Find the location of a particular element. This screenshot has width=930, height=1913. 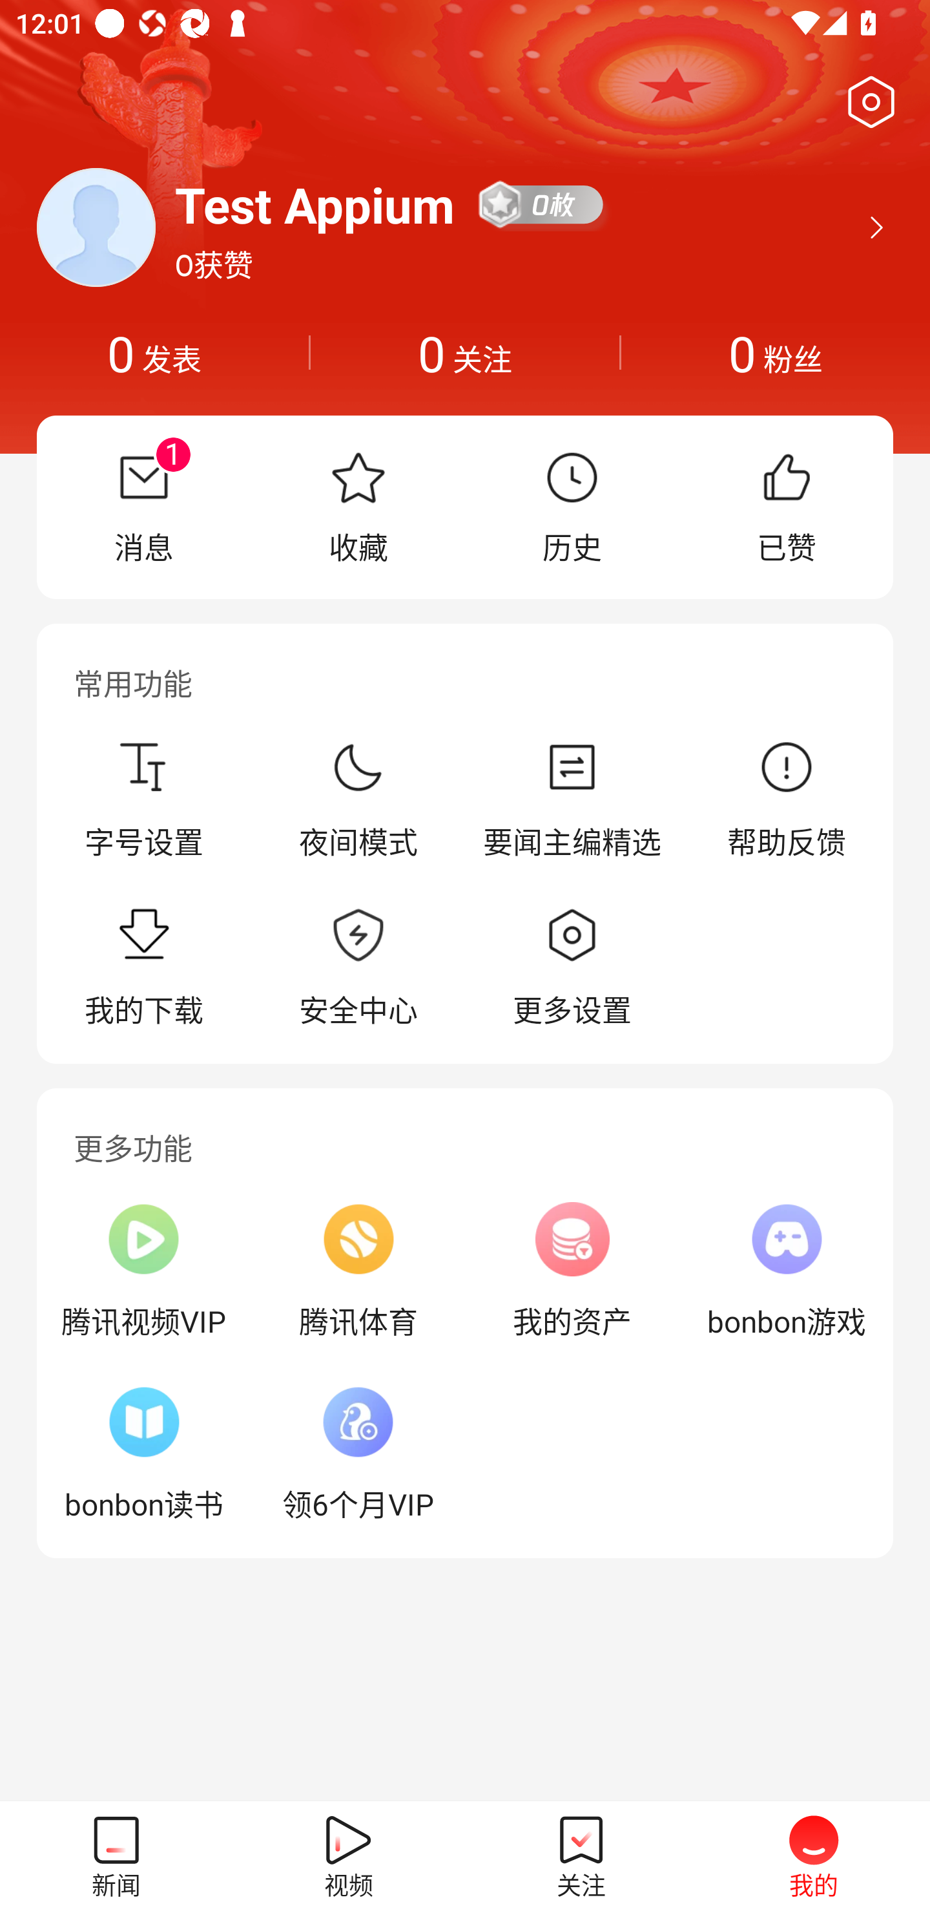

用户：Test Appium，可点击 is located at coordinates (315, 204).